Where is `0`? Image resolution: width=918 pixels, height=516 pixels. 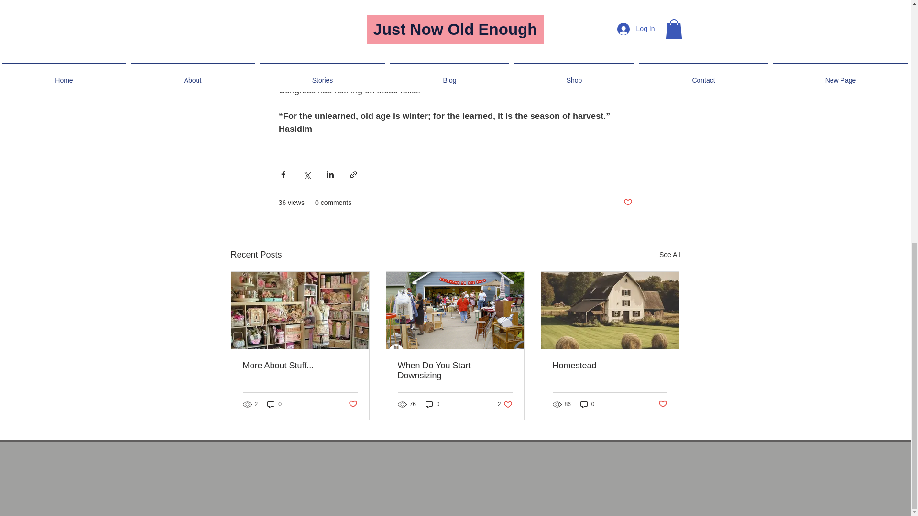 0 is located at coordinates (627, 203).